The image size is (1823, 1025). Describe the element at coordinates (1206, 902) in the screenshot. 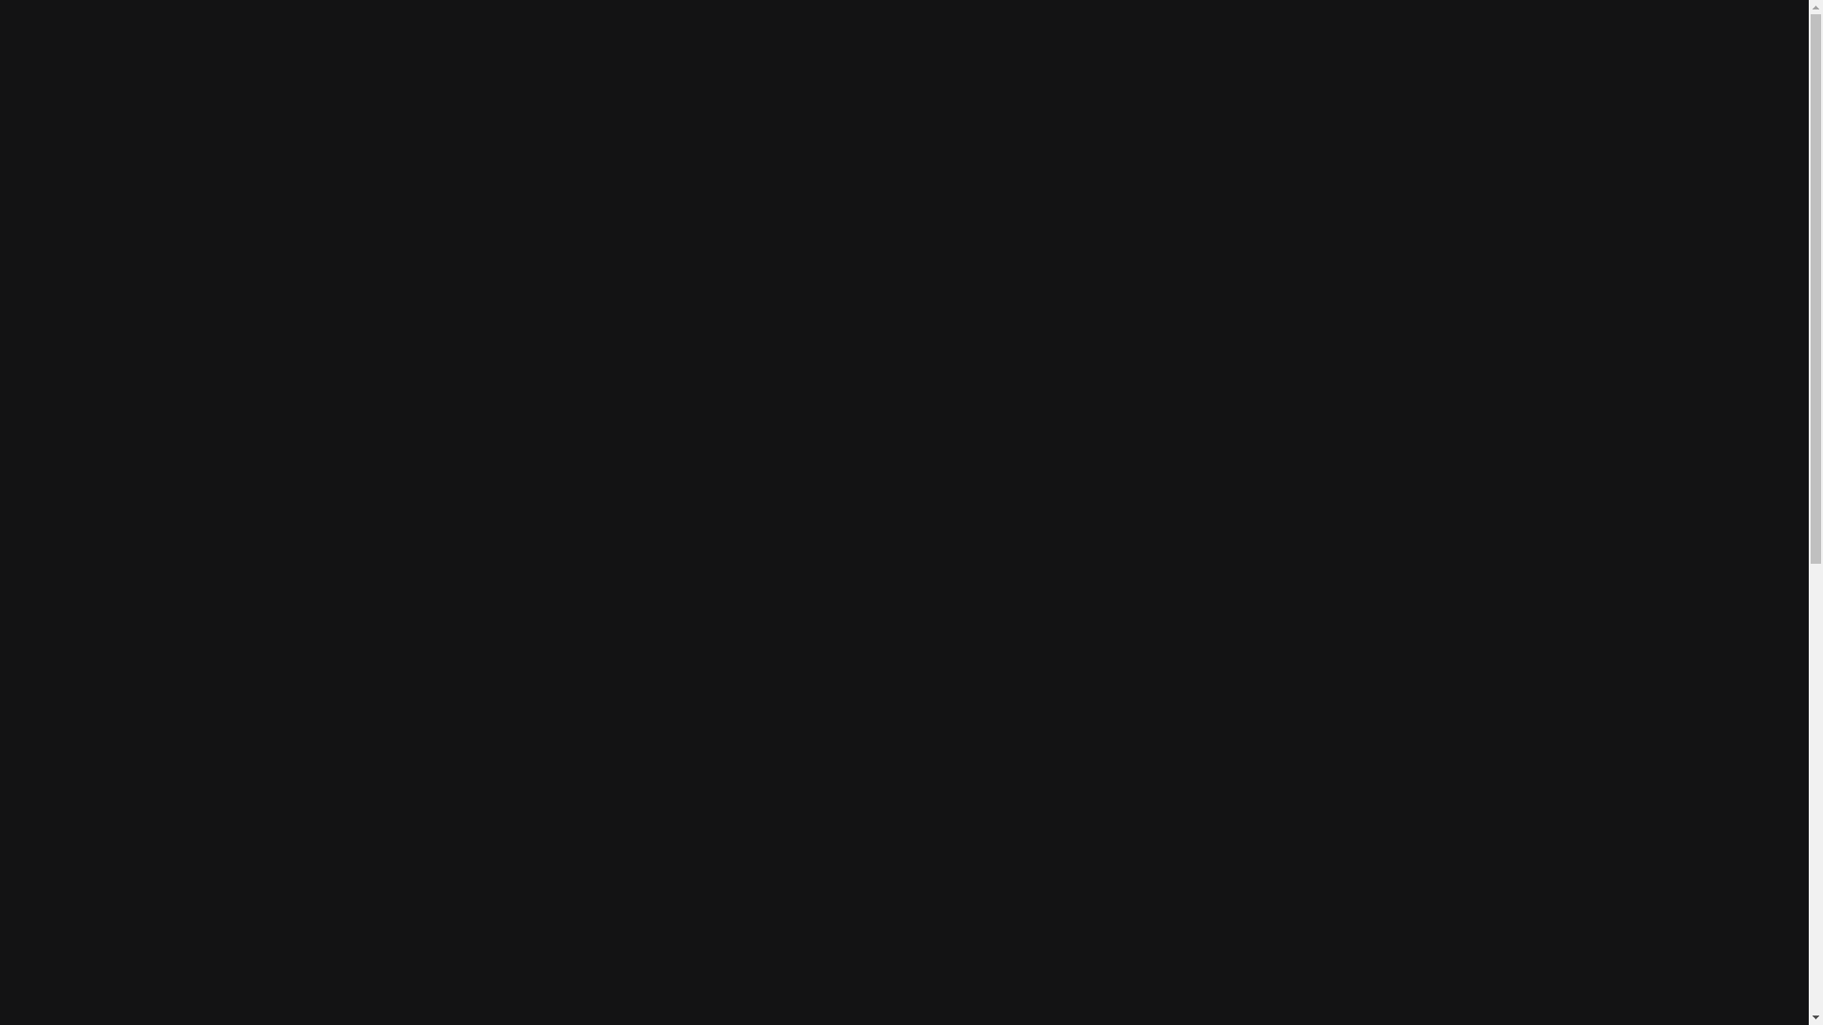

I see `McClelland College` at that location.